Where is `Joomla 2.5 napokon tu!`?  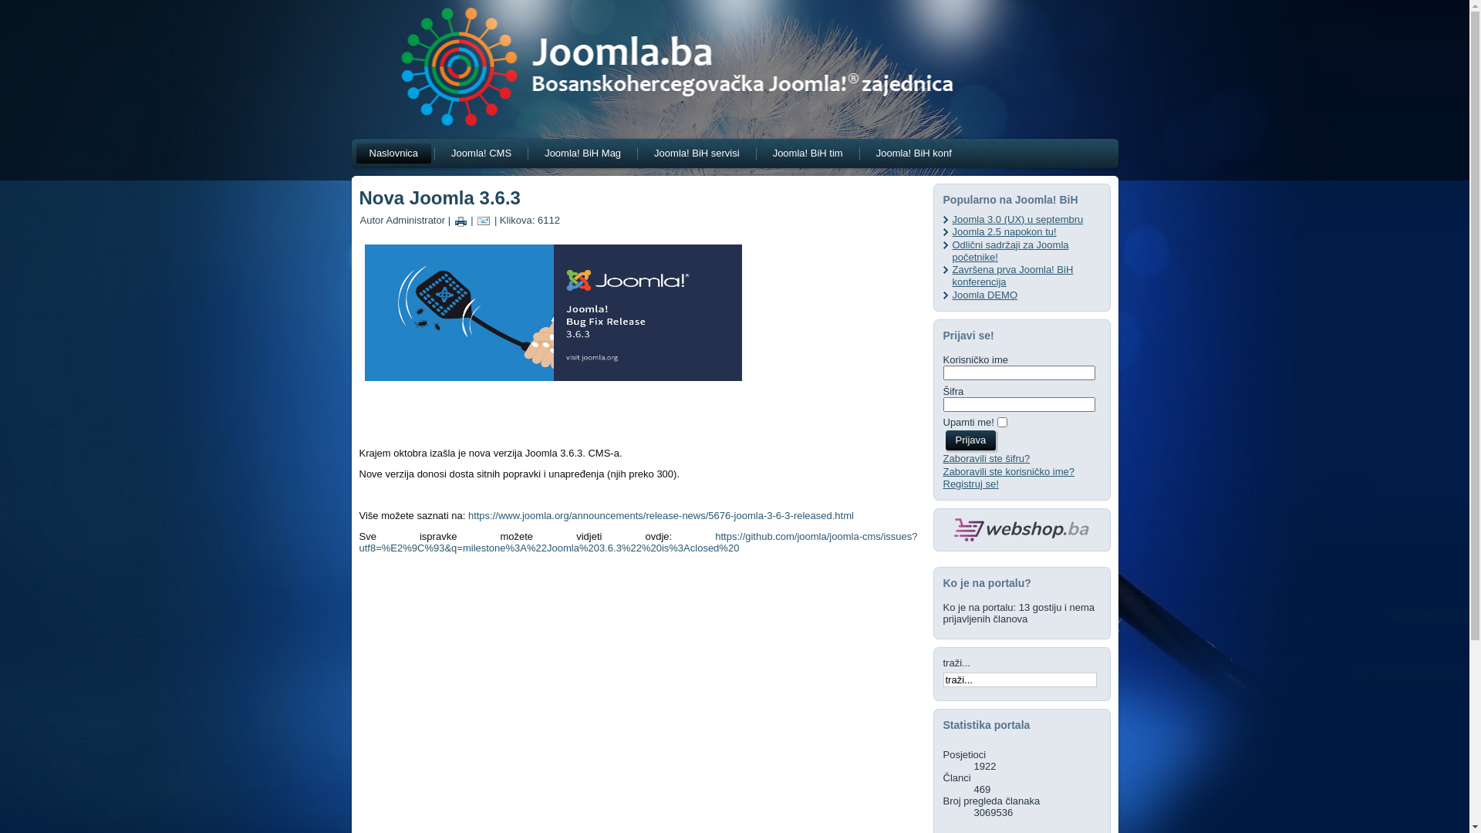
Joomla 2.5 napokon tu! is located at coordinates (1004, 231).